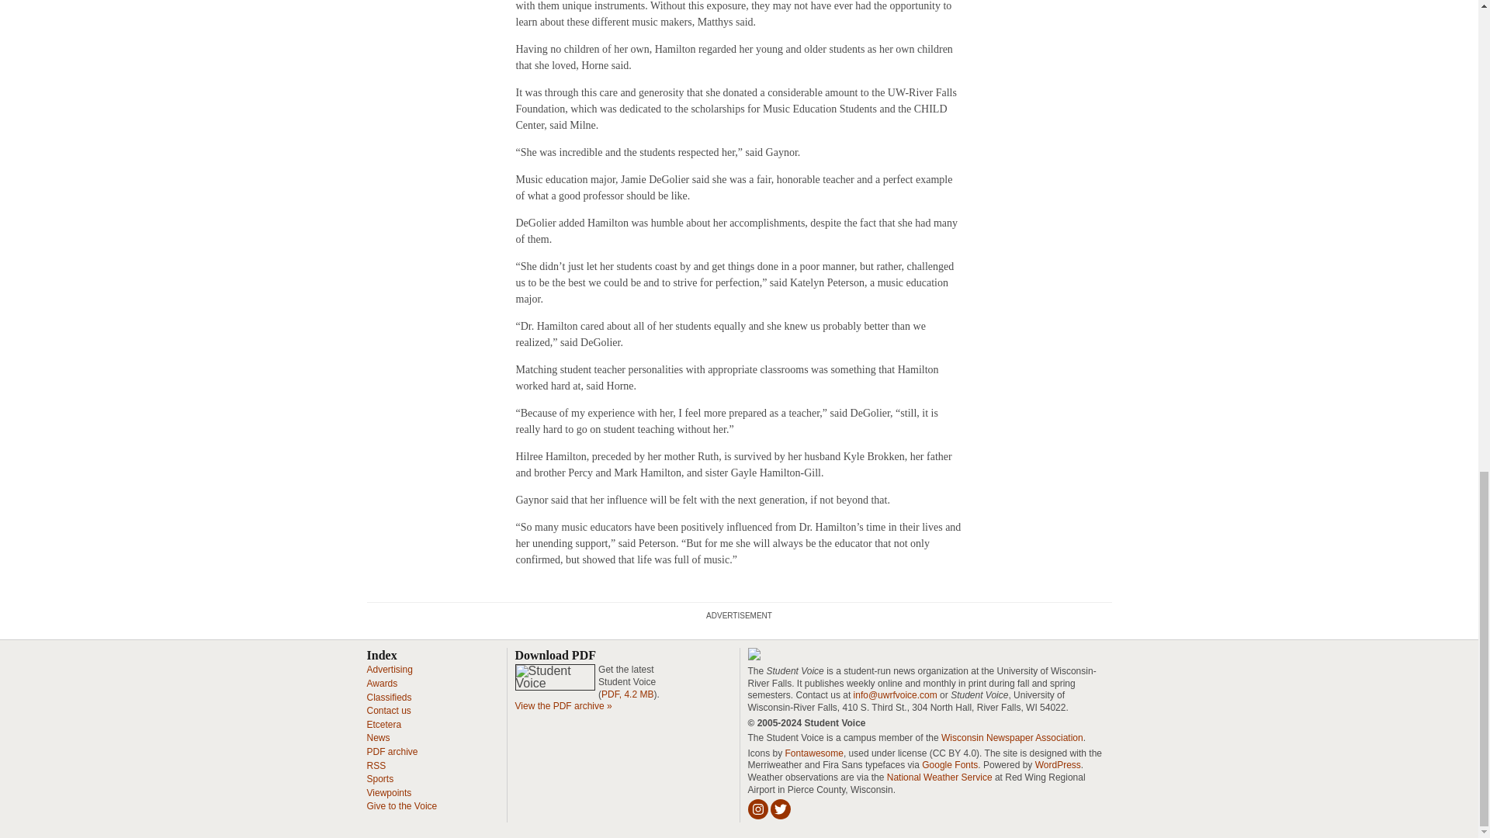  Describe the element at coordinates (383, 724) in the screenshot. I see `Etcetera` at that location.